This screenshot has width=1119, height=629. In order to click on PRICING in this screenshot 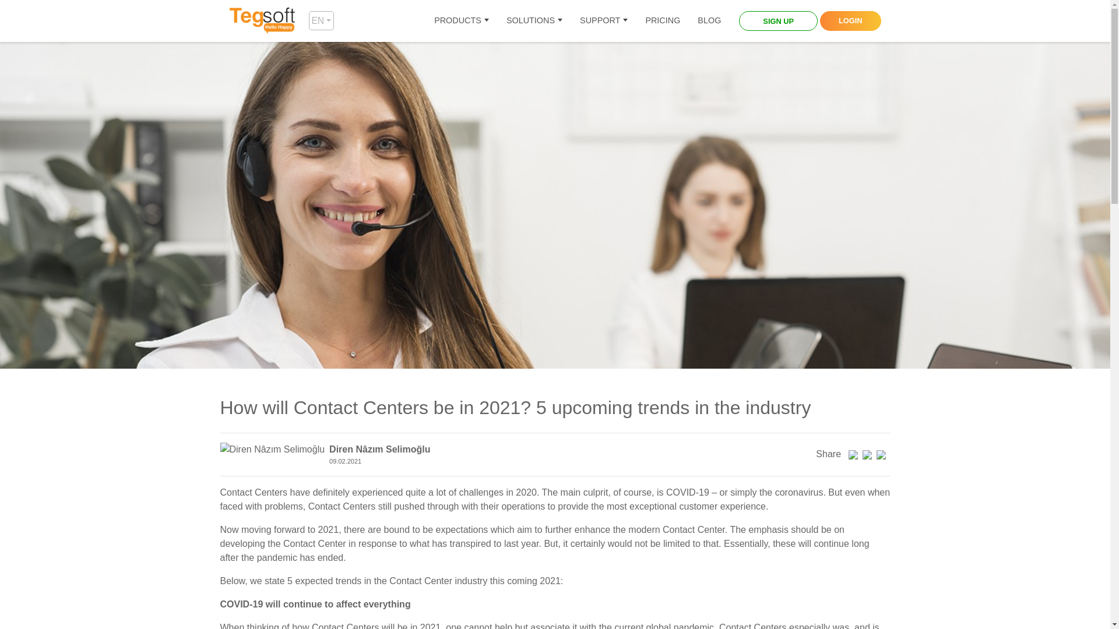, I will do `click(663, 21)`.